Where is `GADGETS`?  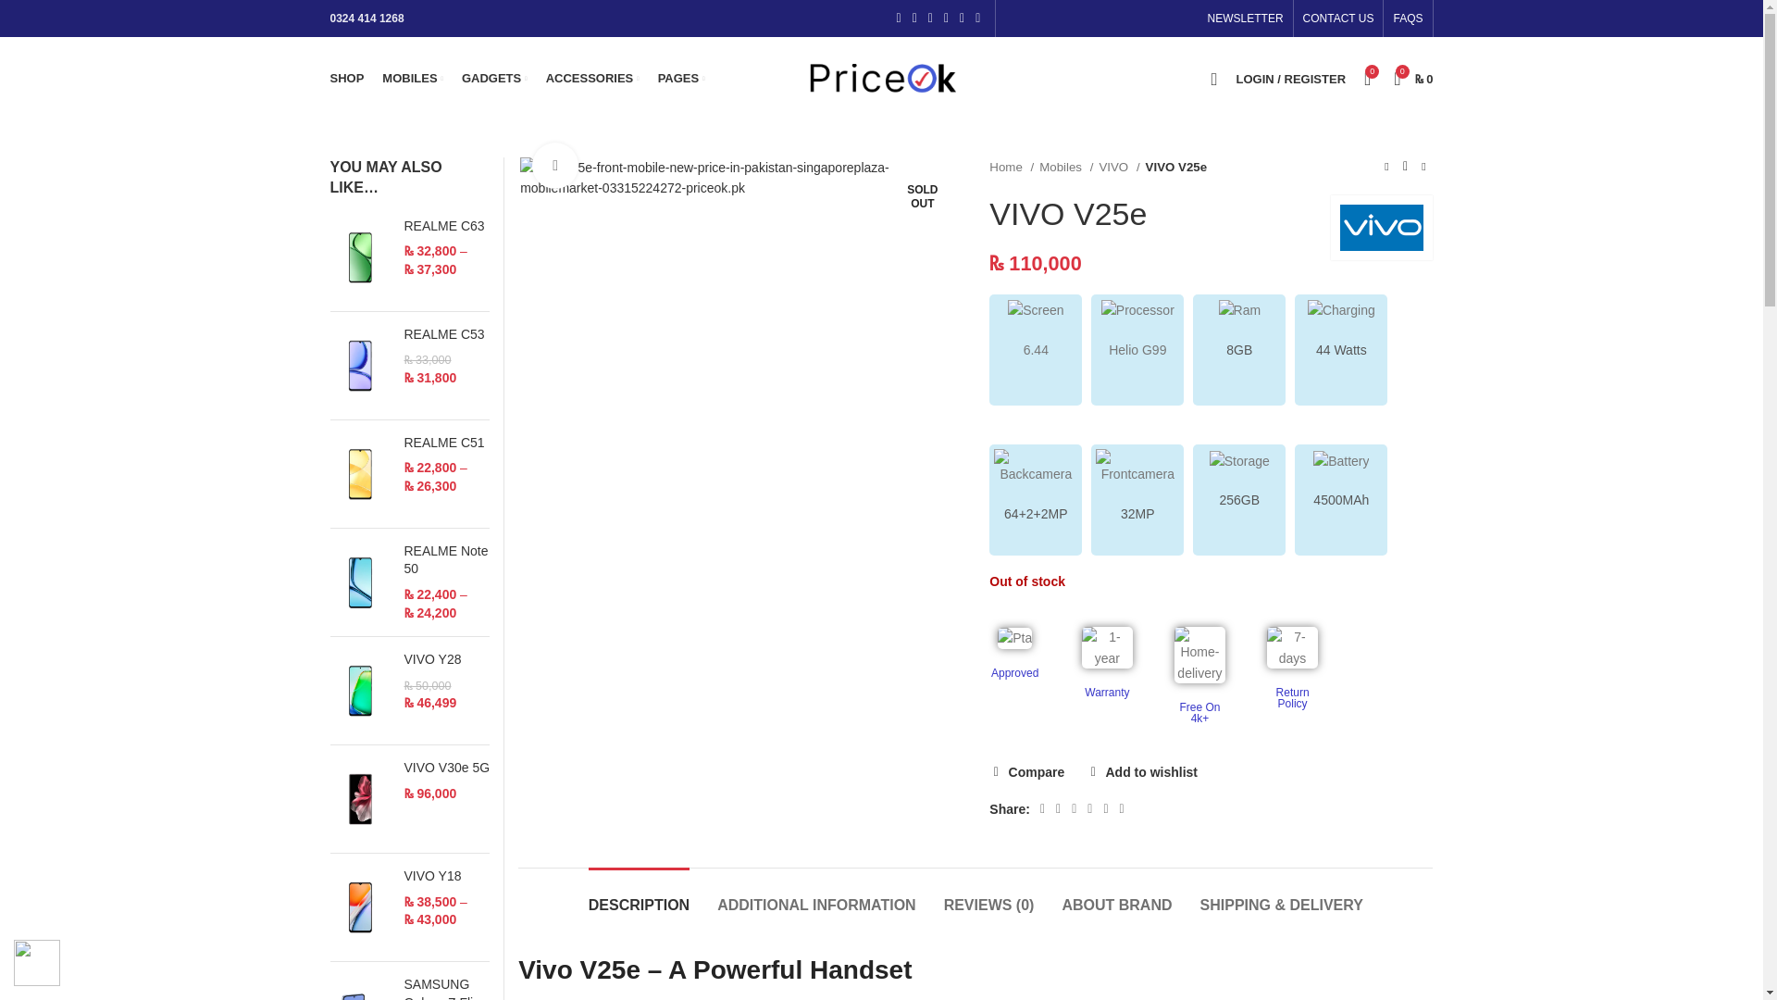
GADGETS is located at coordinates (494, 78).